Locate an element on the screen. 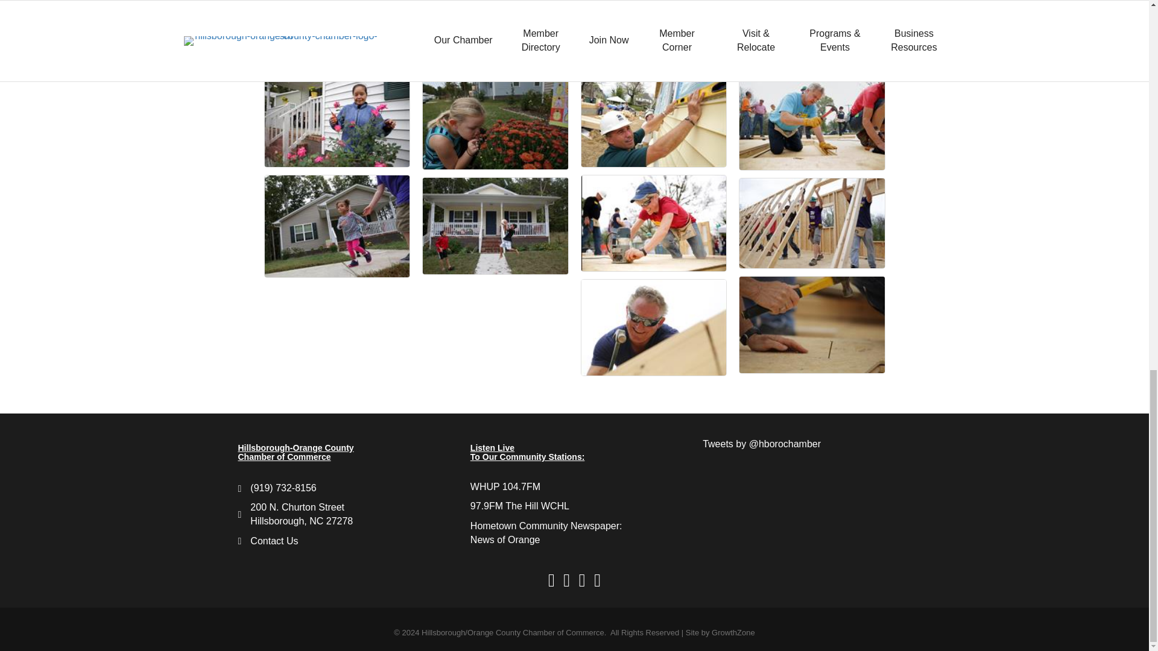 The height and width of the screenshot is (651, 1158). Gallery Image HABITAT.CEO.070.JPG is located at coordinates (654, 328).